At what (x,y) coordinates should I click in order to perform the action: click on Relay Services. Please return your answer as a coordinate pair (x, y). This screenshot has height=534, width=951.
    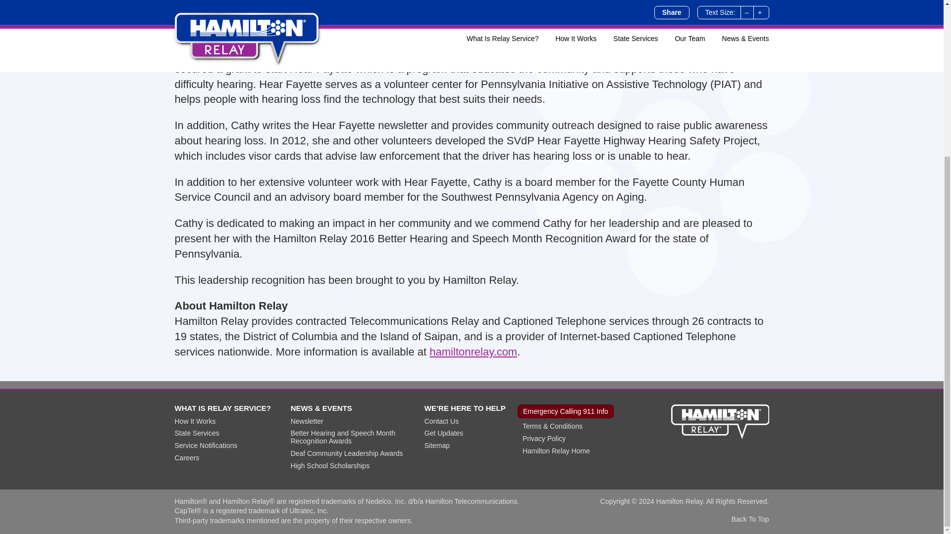
    Looking at the image, I should click on (230, 443).